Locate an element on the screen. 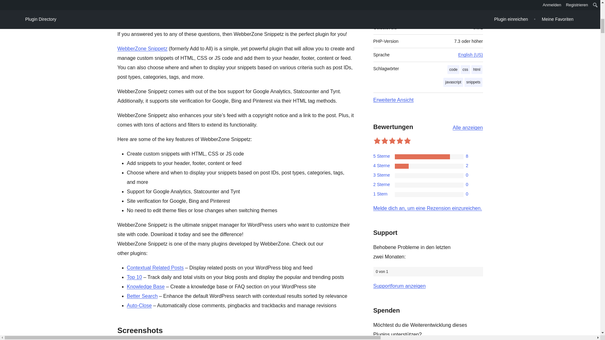  Top 10 is located at coordinates (134, 277).